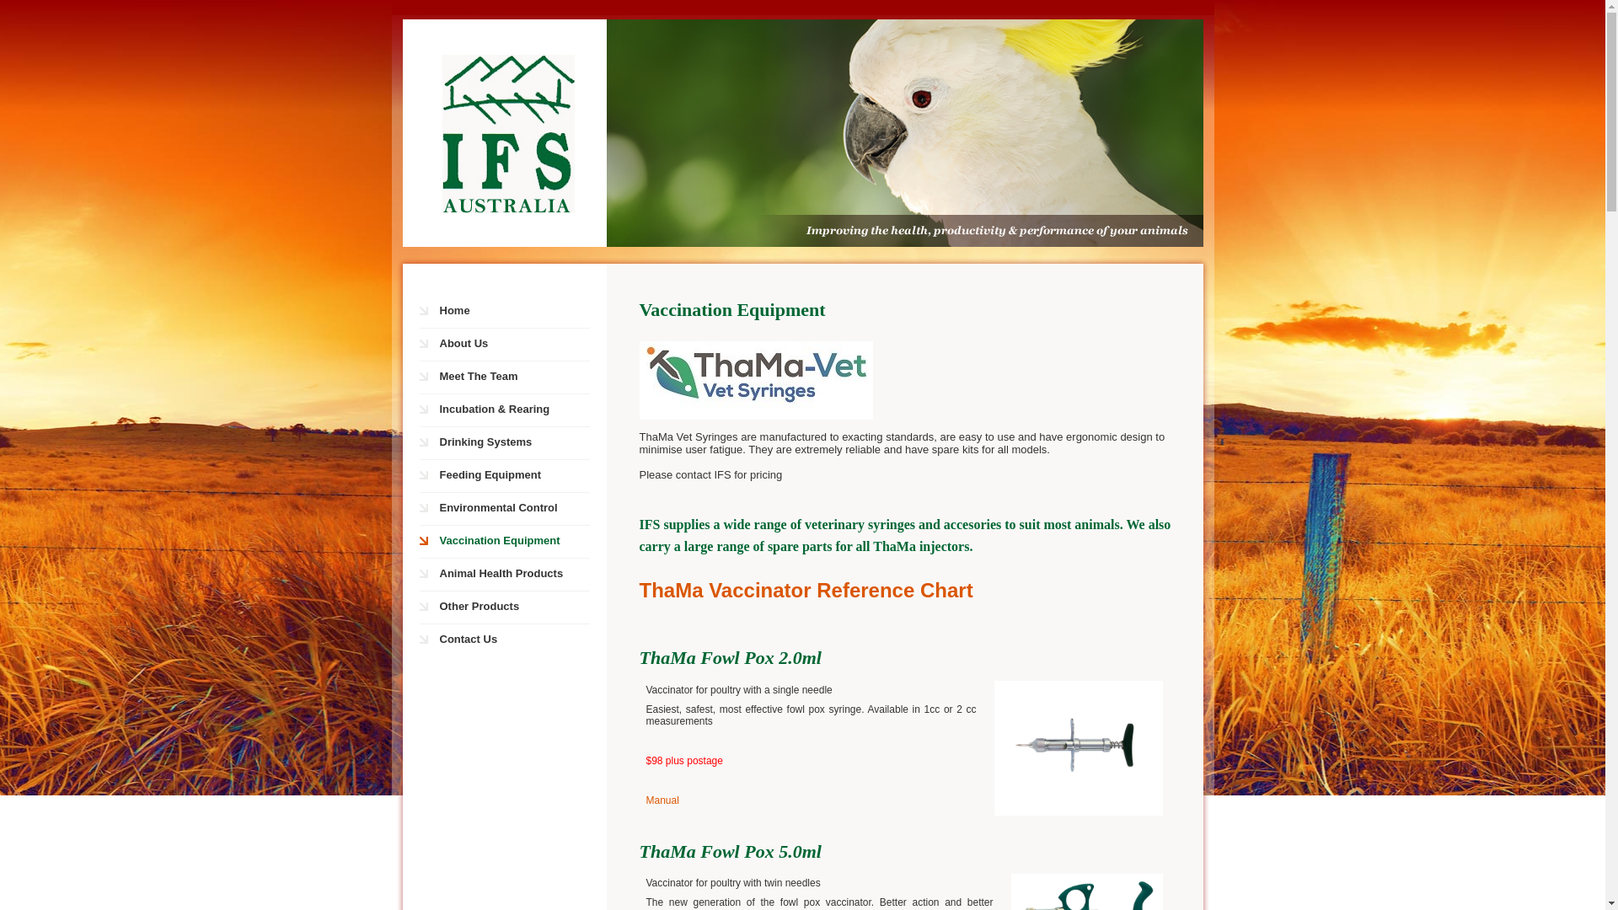 The height and width of the screenshot is (910, 1618). Describe the element at coordinates (513, 377) in the screenshot. I see `Meet The Team` at that location.